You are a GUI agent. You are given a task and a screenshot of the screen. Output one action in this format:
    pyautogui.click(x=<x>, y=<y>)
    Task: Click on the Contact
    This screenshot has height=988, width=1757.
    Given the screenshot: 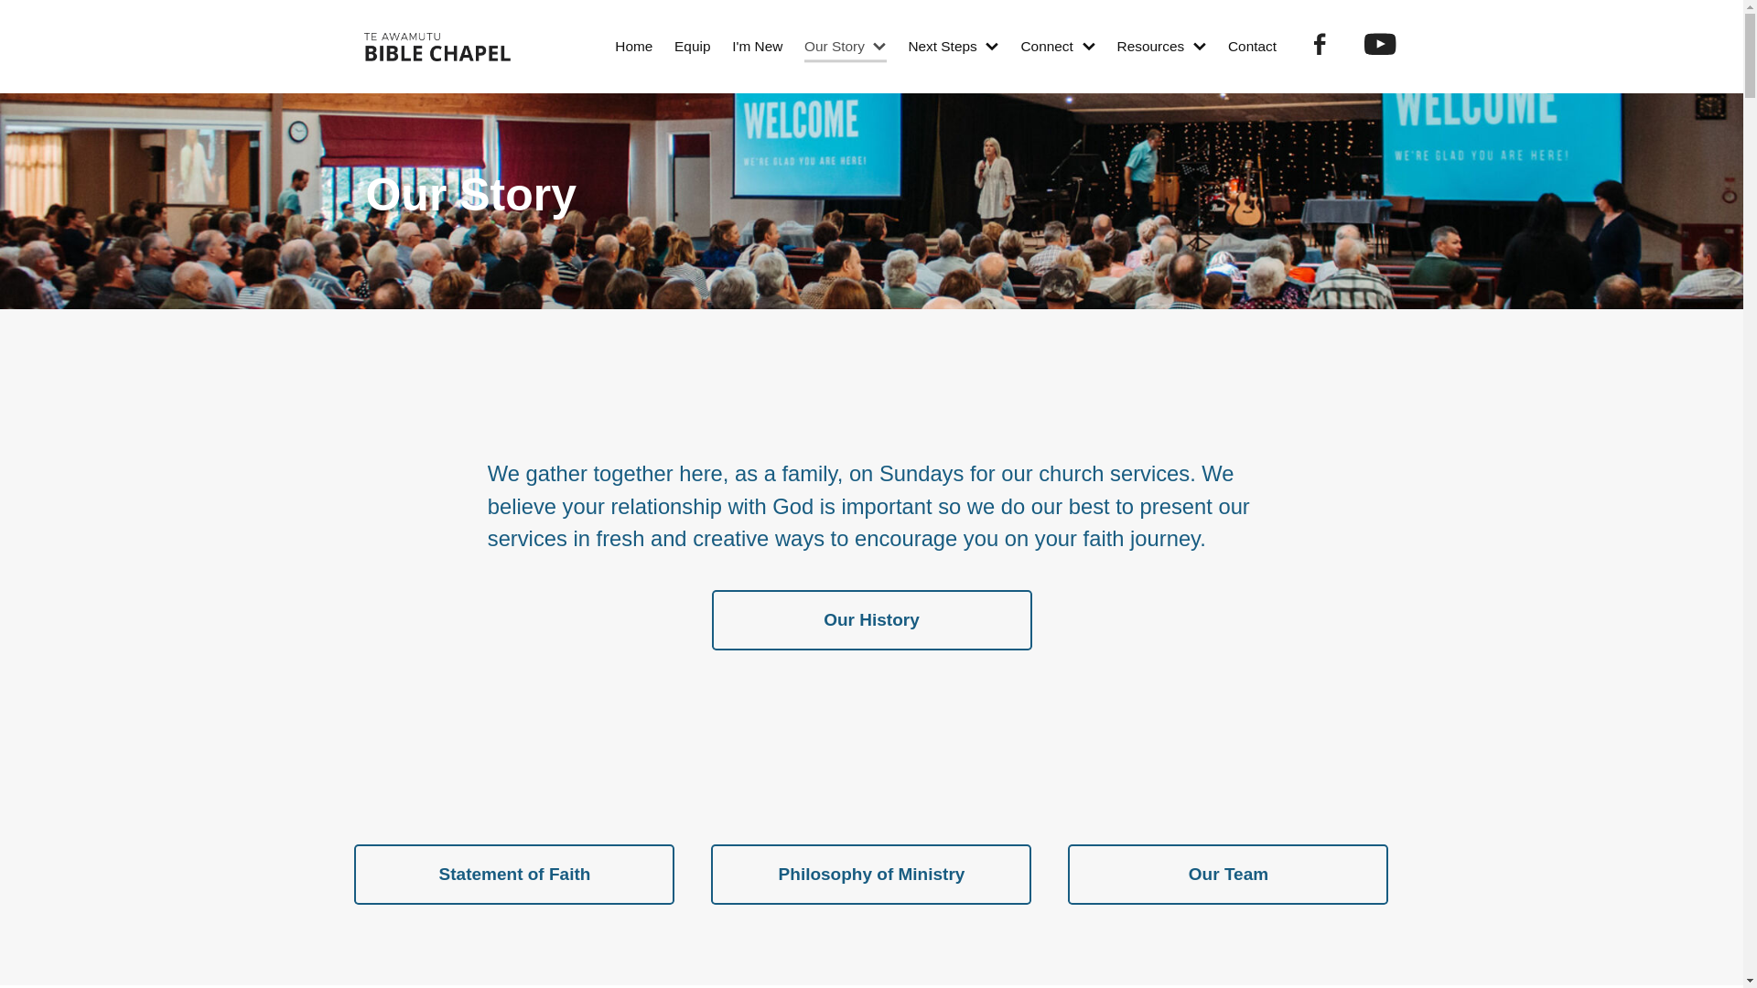 What is the action you would take?
    pyautogui.click(x=1252, y=47)
    